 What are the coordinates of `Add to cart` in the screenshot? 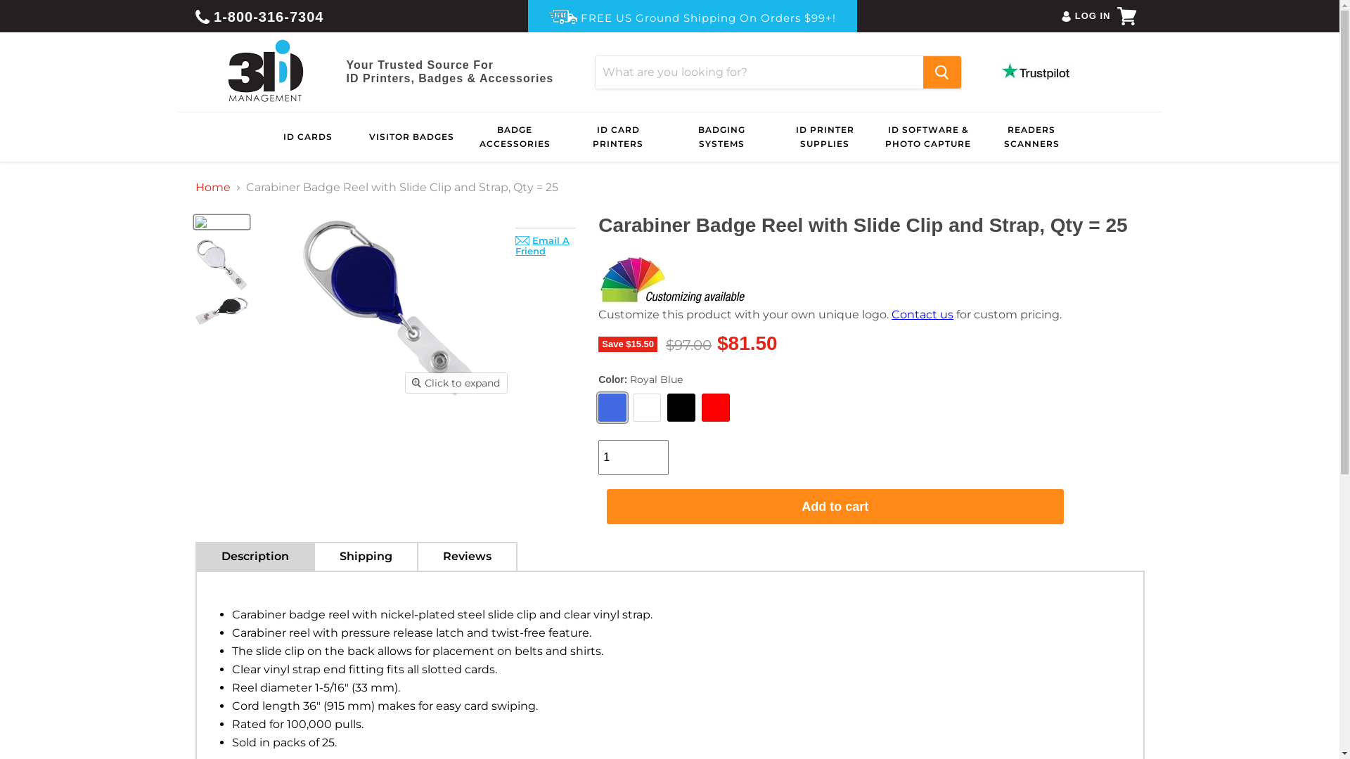 It's located at (835, 507).